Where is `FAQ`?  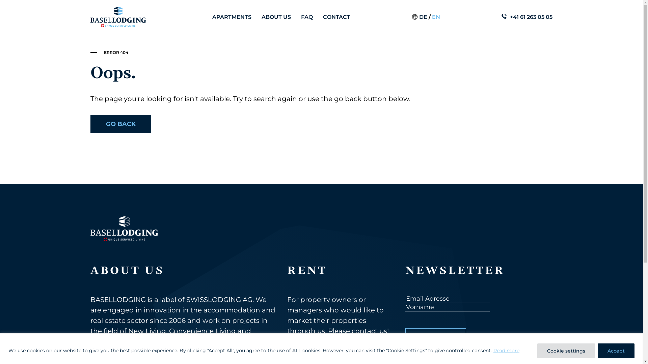
FAQ is located at coordinates (307, 17).